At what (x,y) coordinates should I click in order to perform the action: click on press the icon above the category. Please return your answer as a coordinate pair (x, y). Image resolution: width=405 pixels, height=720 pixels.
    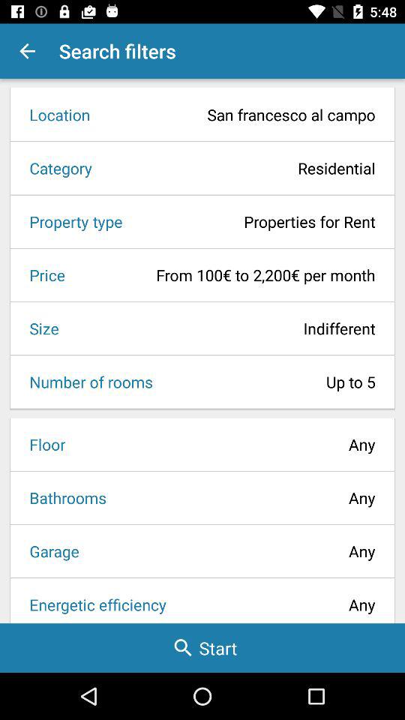
    Looking at the image, I should click on (237, 114).